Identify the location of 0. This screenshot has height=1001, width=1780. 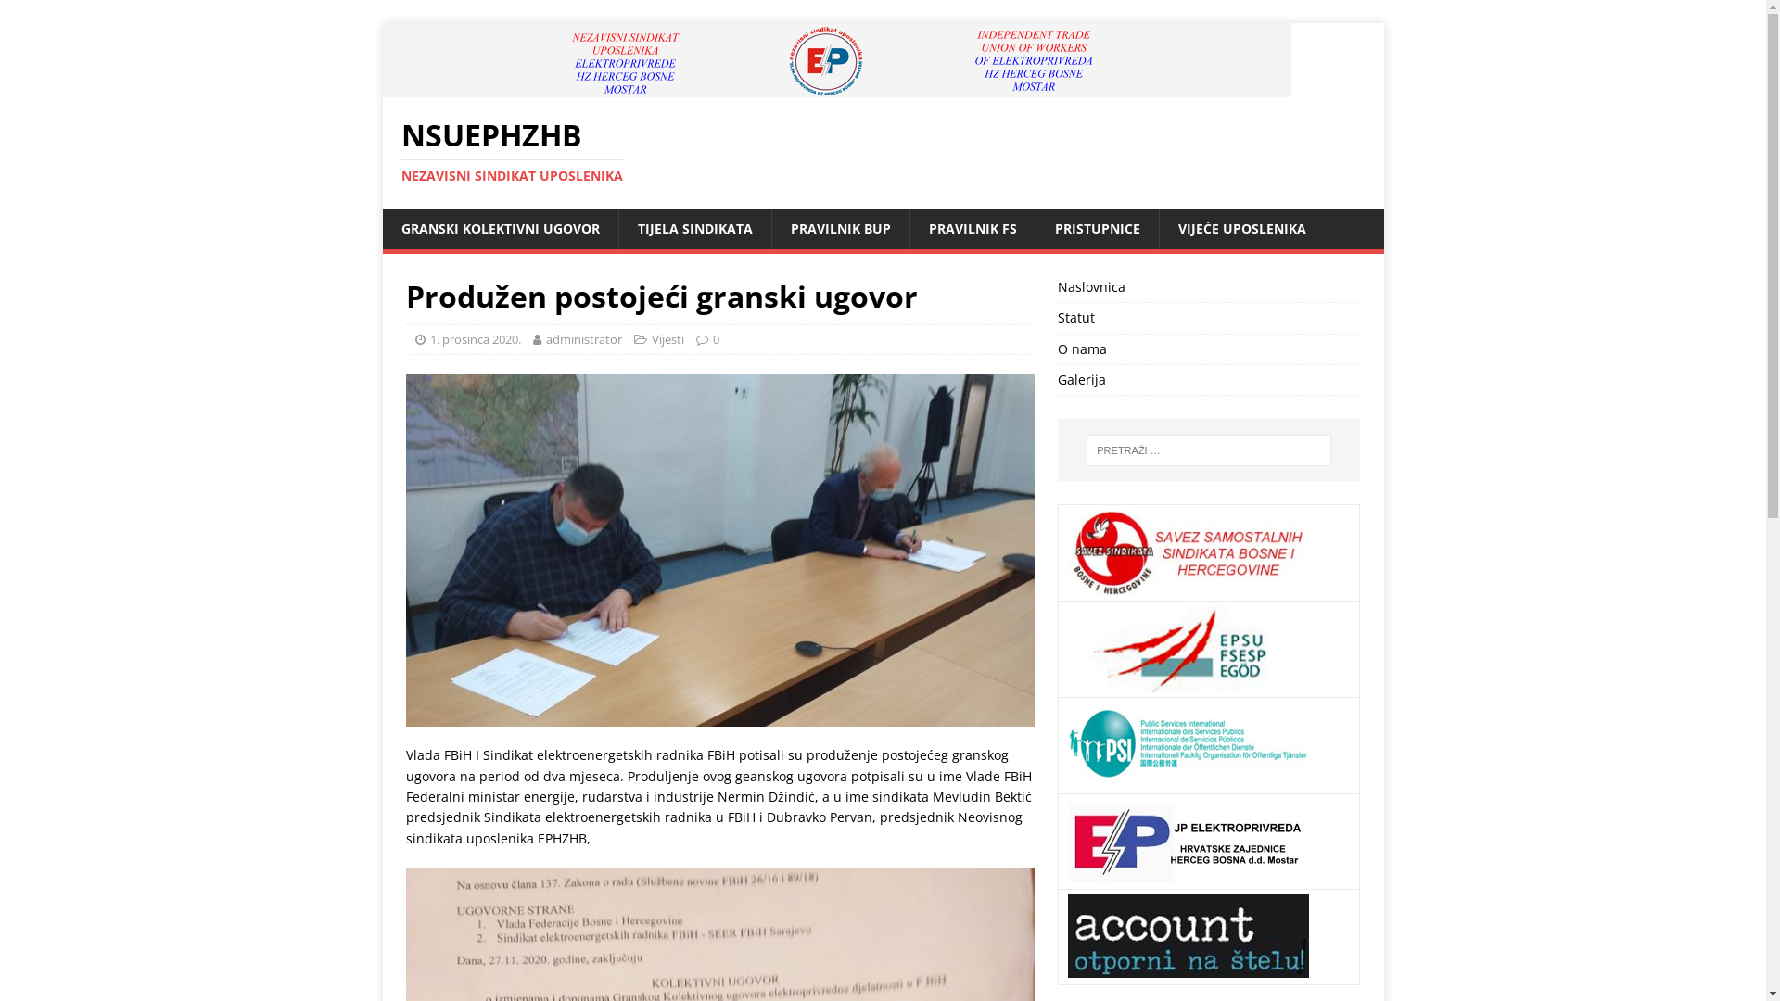
(716, 339).